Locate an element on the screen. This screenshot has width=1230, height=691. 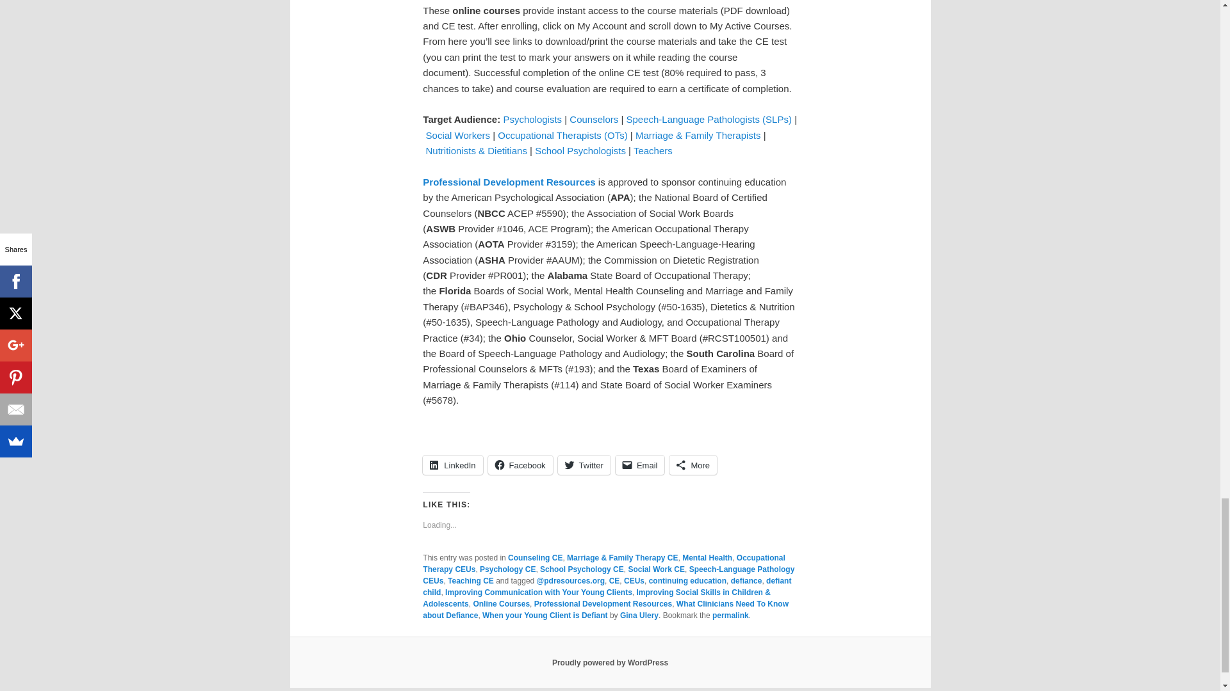
Click to share on LinkedIn is located at coordinates (452, 465).